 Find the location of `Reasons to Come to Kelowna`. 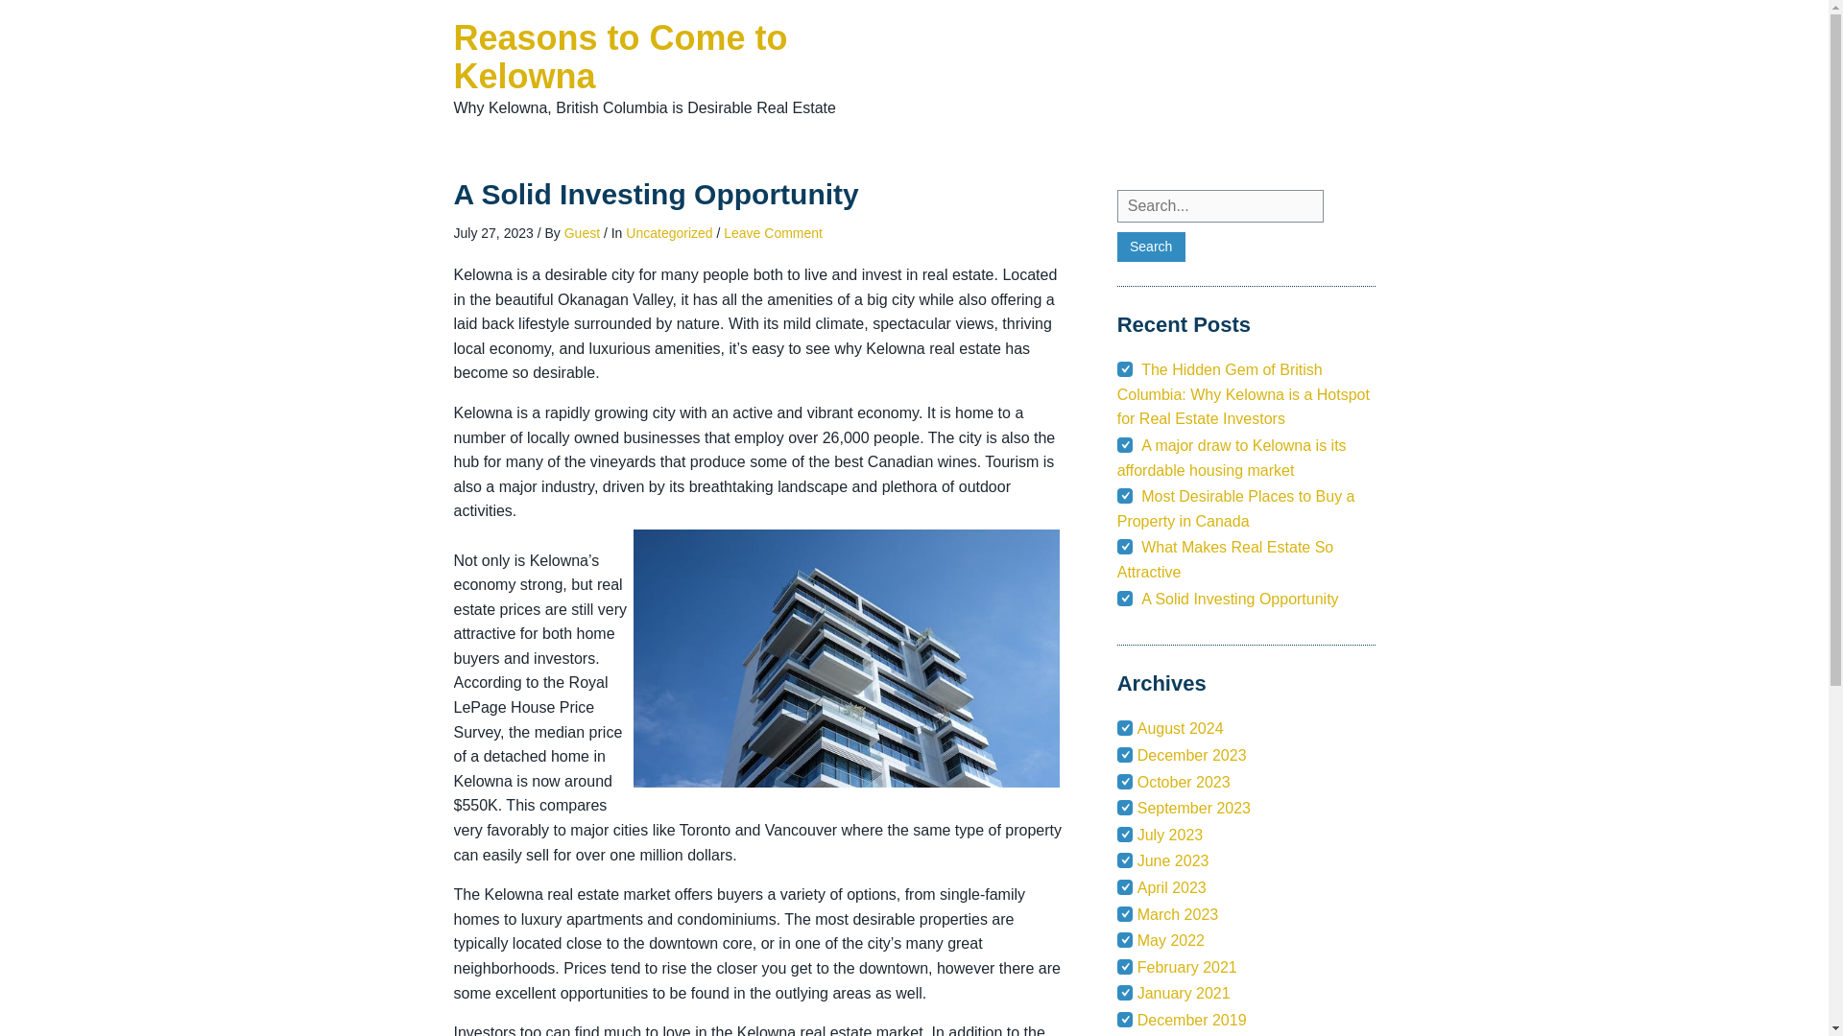

Reasons to Come to Kelowna is located at coordinates (620, 58).